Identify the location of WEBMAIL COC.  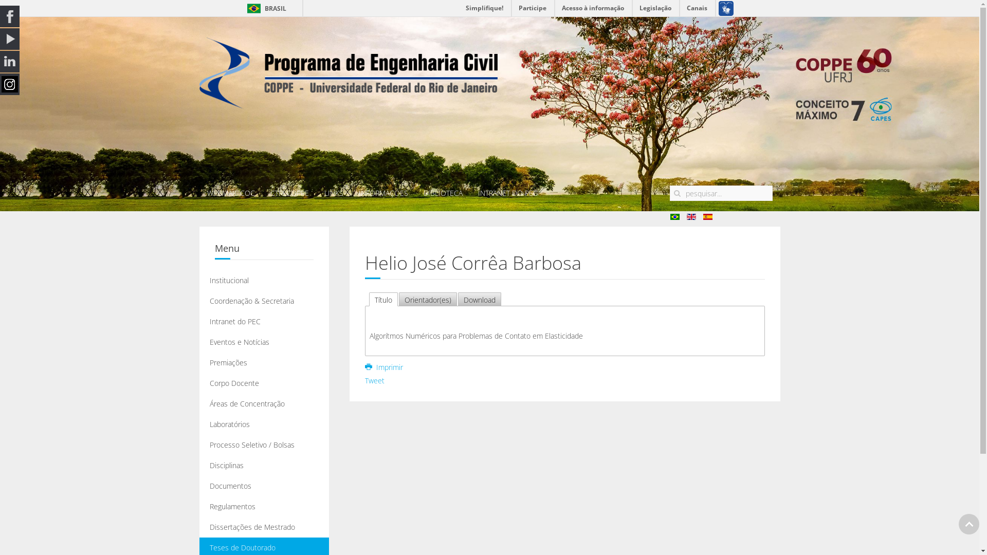
(231, 193).